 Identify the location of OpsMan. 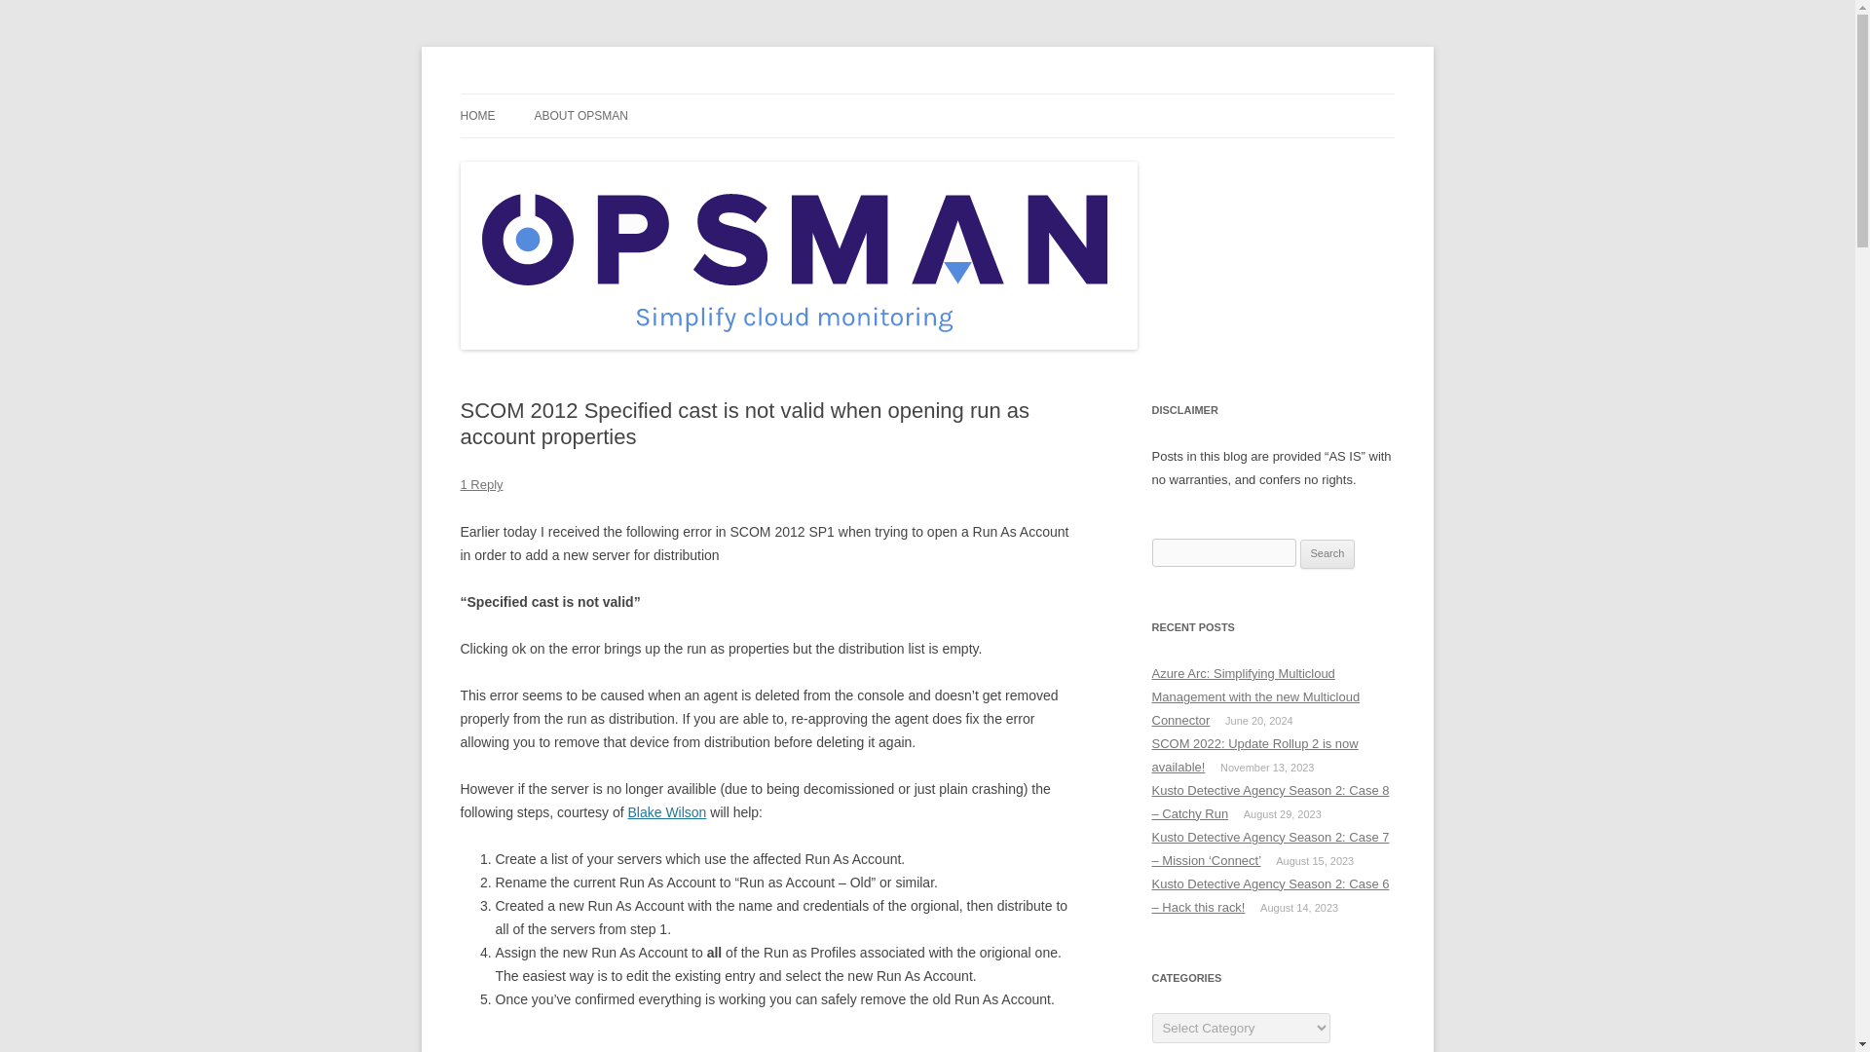
(509, 94).